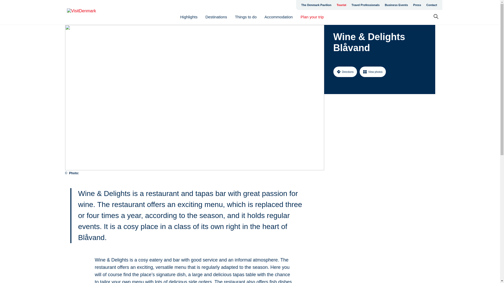 This screenshot has width=504, height=283. I want to click on Travel Professionals, so click(365, 5).